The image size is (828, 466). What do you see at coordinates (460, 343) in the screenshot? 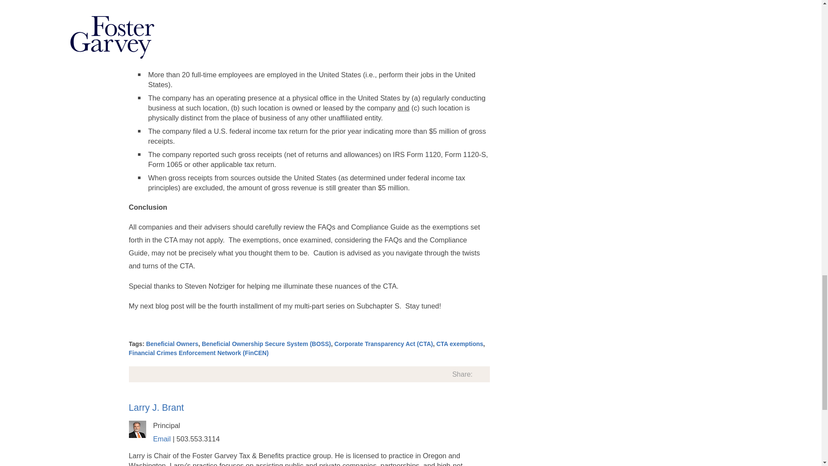
I see `CTA exemptions` at bounding box center [460, 343].